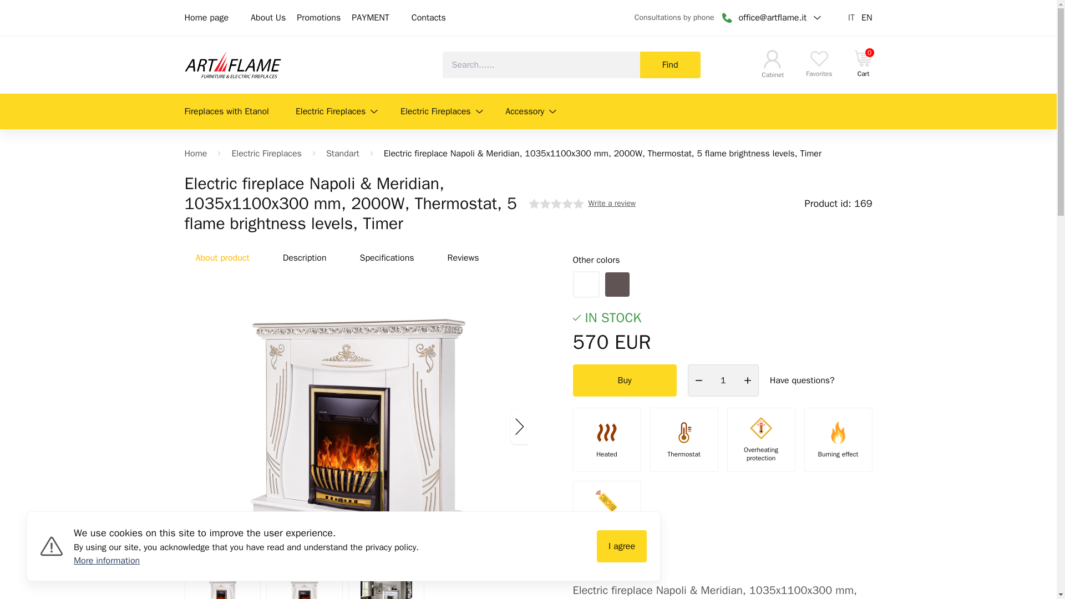  What do you see at coordinates (772, 64) in the screenshot?
I see `Cabinet` at bounding box center [772, 64].